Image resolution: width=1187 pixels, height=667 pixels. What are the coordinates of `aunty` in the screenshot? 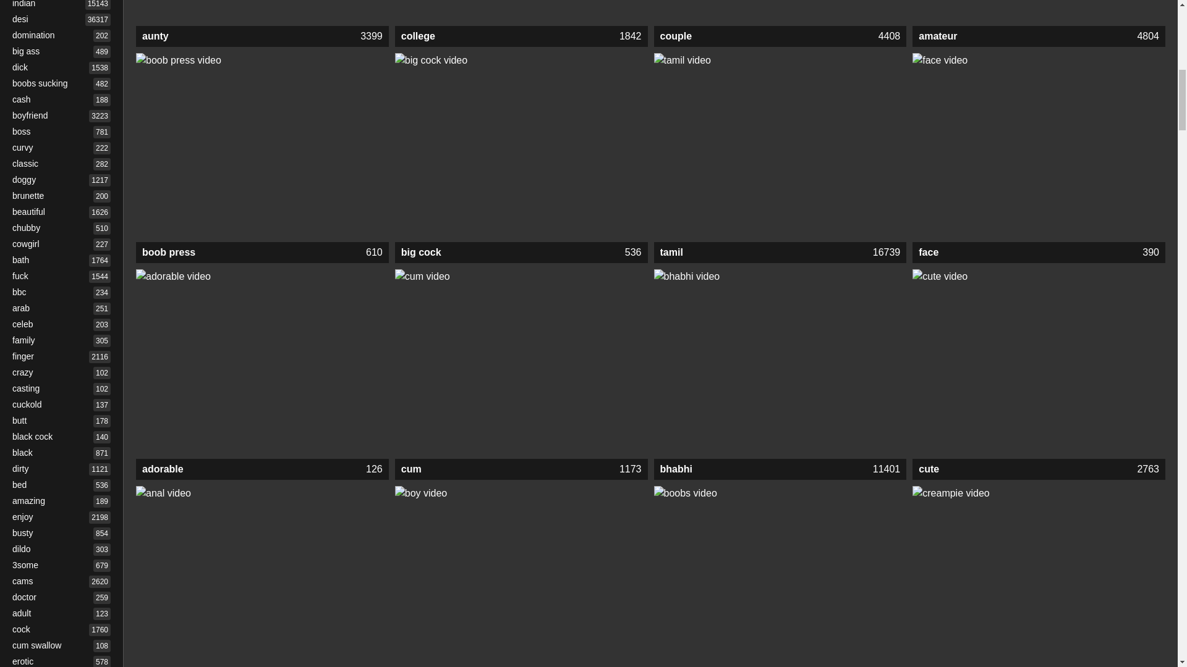 It's located at (262, 13).